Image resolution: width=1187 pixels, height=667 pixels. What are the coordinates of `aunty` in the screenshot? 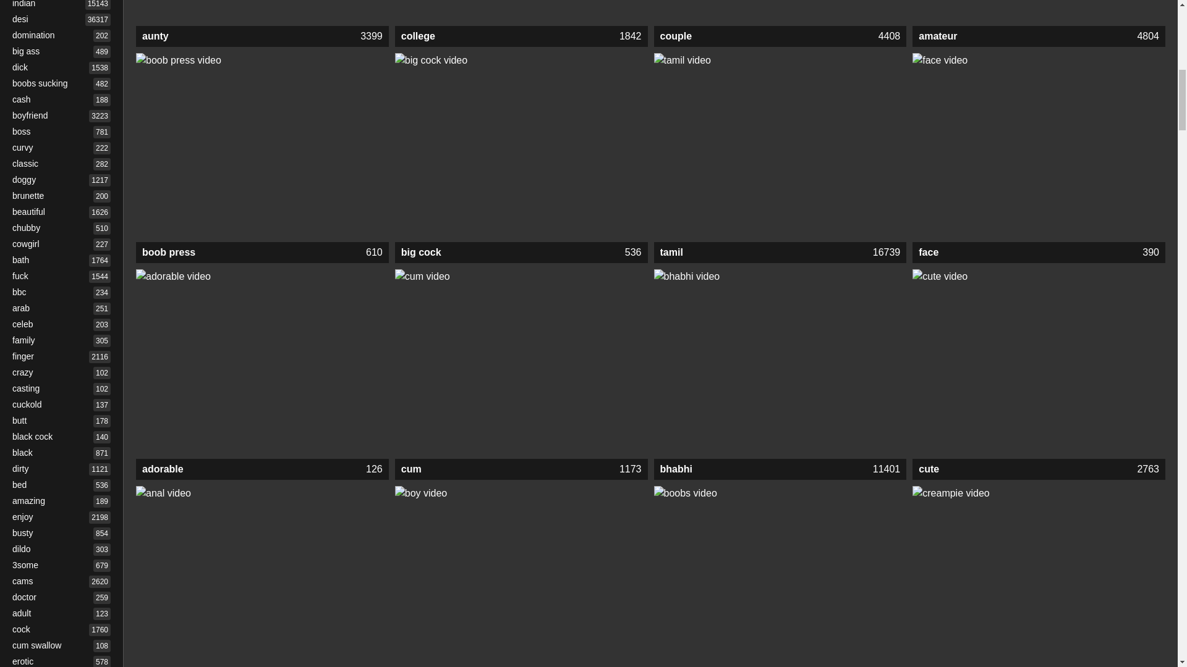 It's located at (262, 13).